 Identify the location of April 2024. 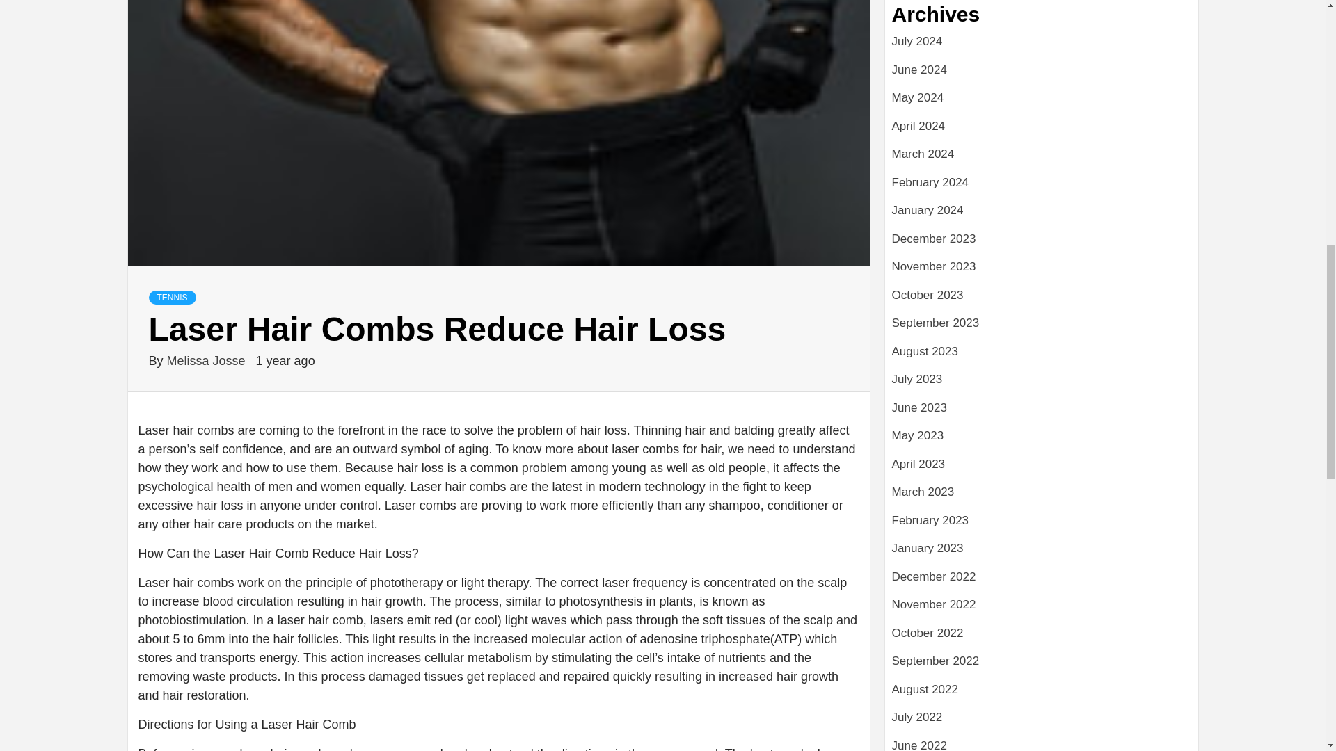
(1042, 131).